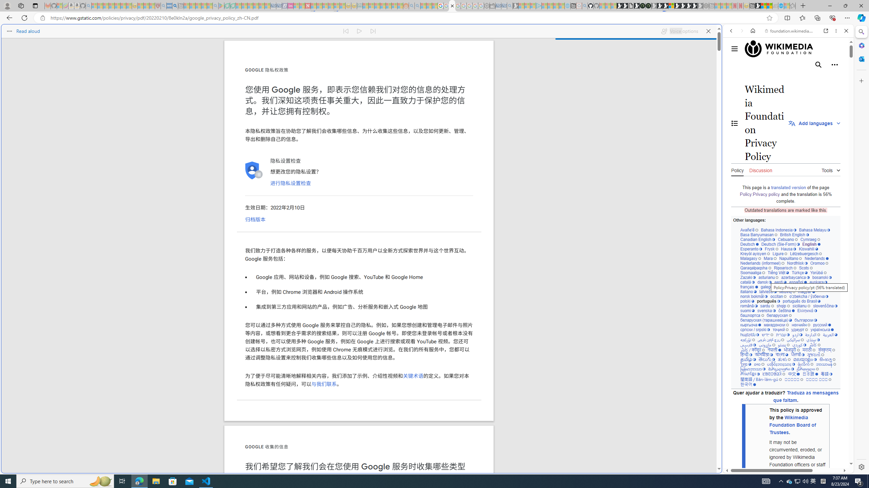 This screenshot has width=869, height=488. Describe the element at coordinates (227, 6) in the screenshot. I see `Terms of Use Agreement - Sleeping` at that location.